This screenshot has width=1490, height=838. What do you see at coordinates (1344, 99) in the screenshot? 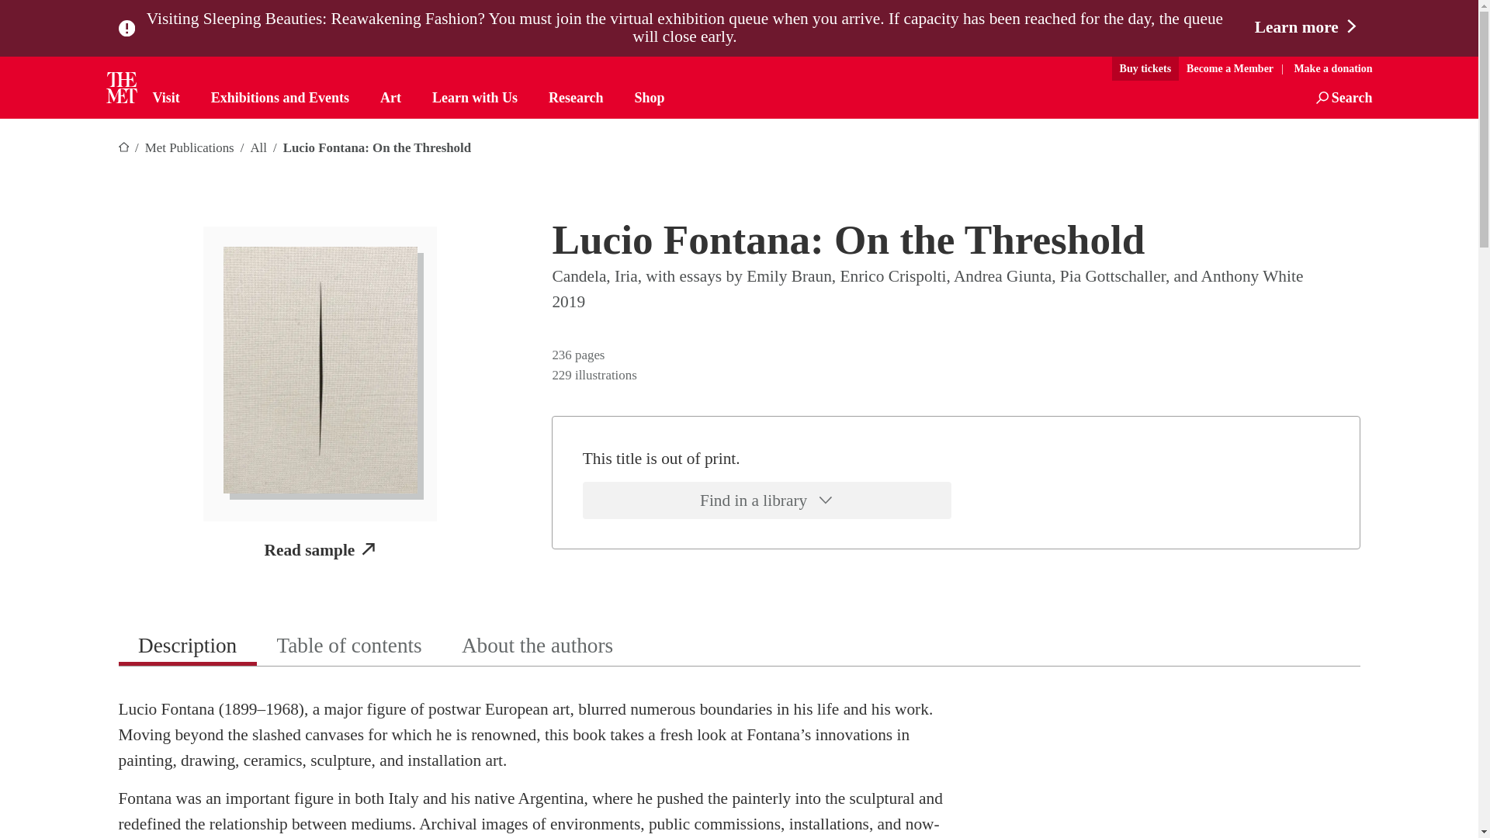
I see `Search` at bounding box center [1344, 99].